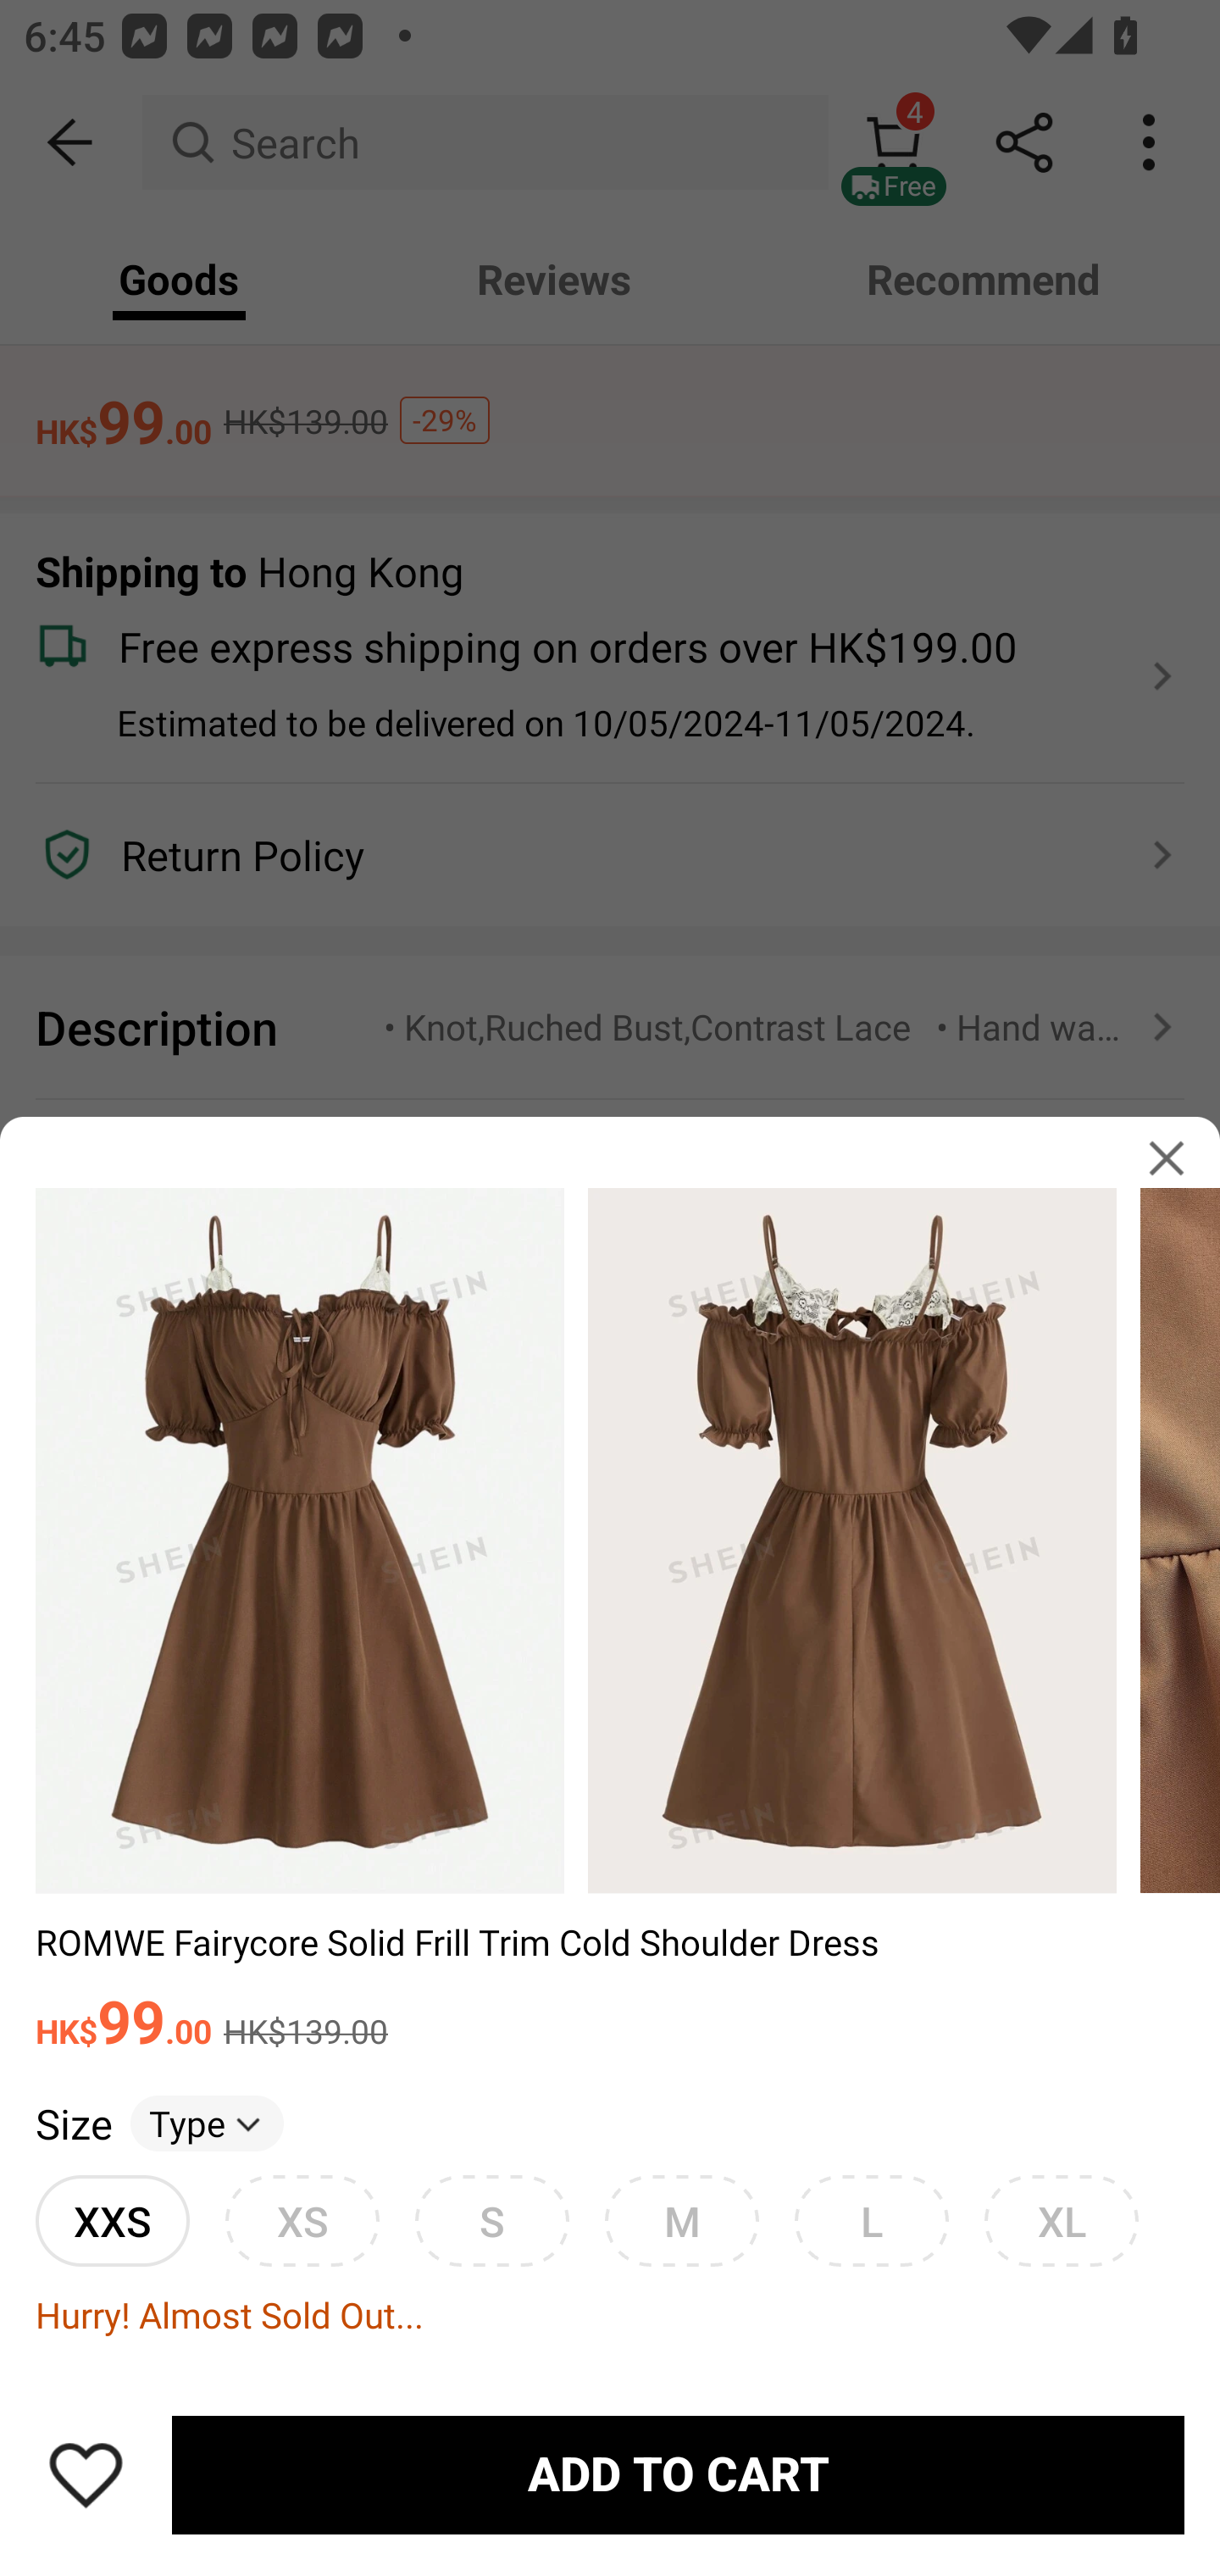 The image size is (1220, 2576). Describe the element at coordinates (86, 2474) in the screenshot. I see `Save` at that location.